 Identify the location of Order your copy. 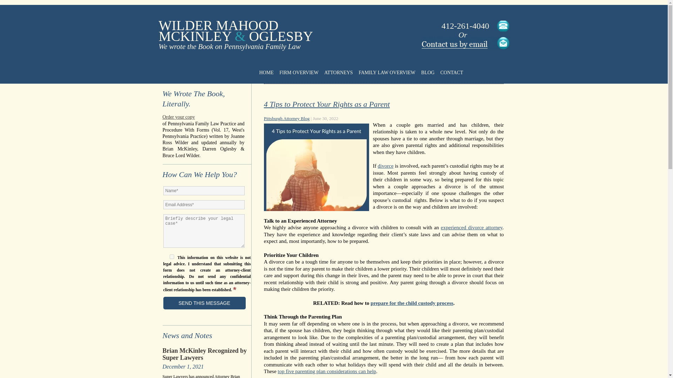
(204, 117).